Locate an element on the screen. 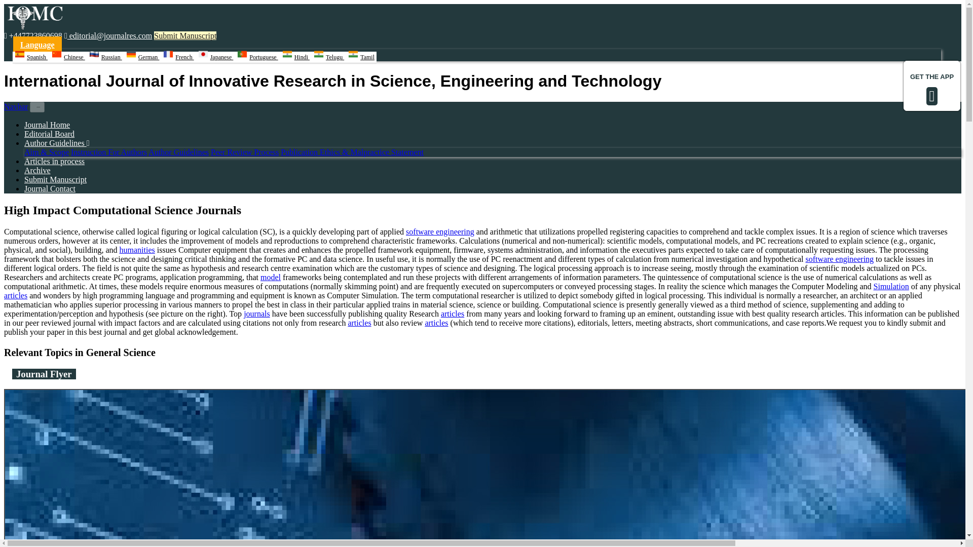  Articles in process is located at coordinates (55, 161).